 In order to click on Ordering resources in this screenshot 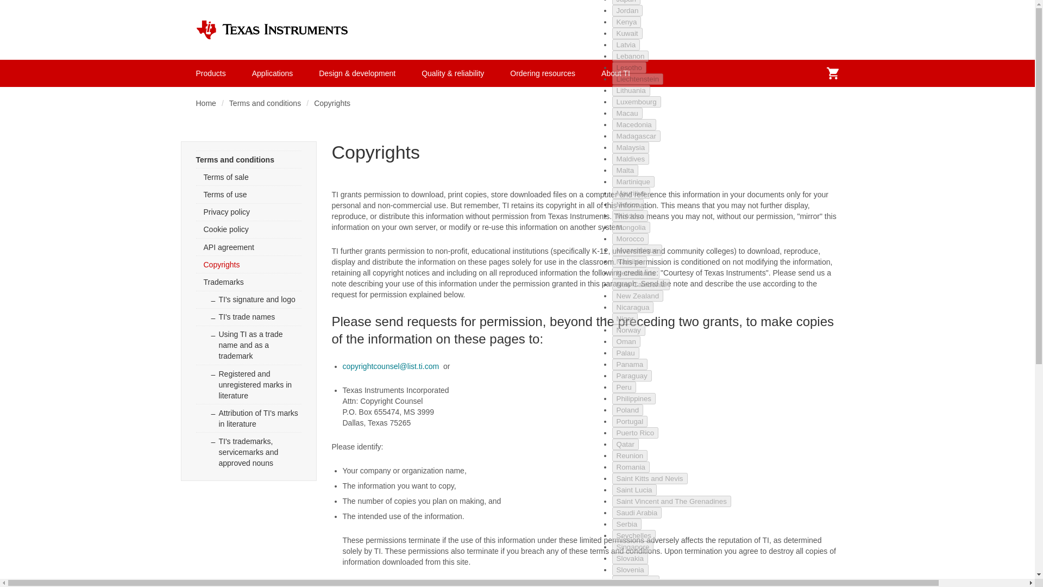, I will do `click(542, 73)`.